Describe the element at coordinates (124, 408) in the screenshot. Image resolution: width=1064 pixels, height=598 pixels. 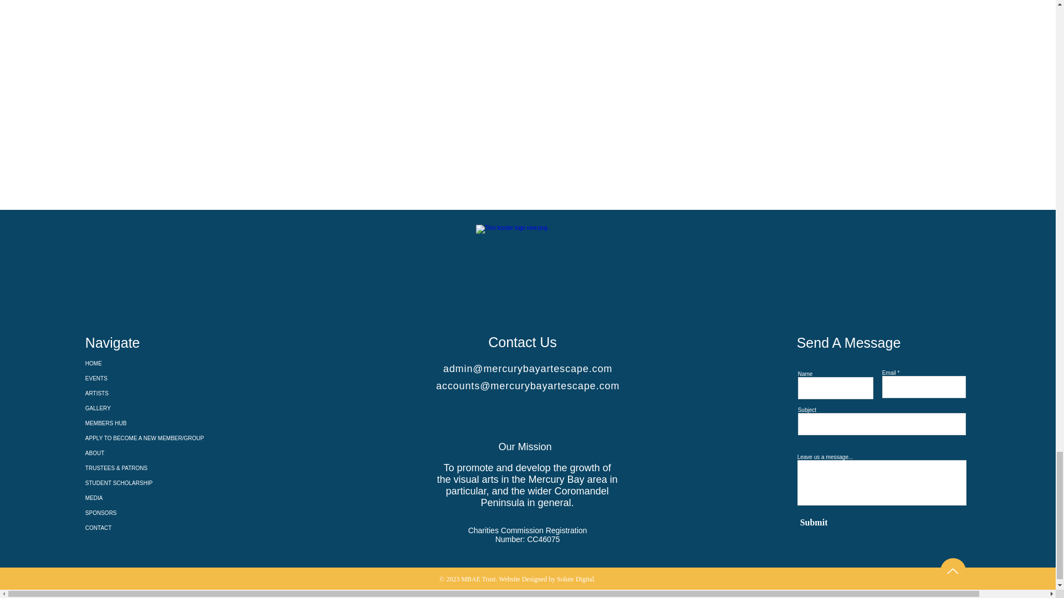
I see `GALLERY` at that location.